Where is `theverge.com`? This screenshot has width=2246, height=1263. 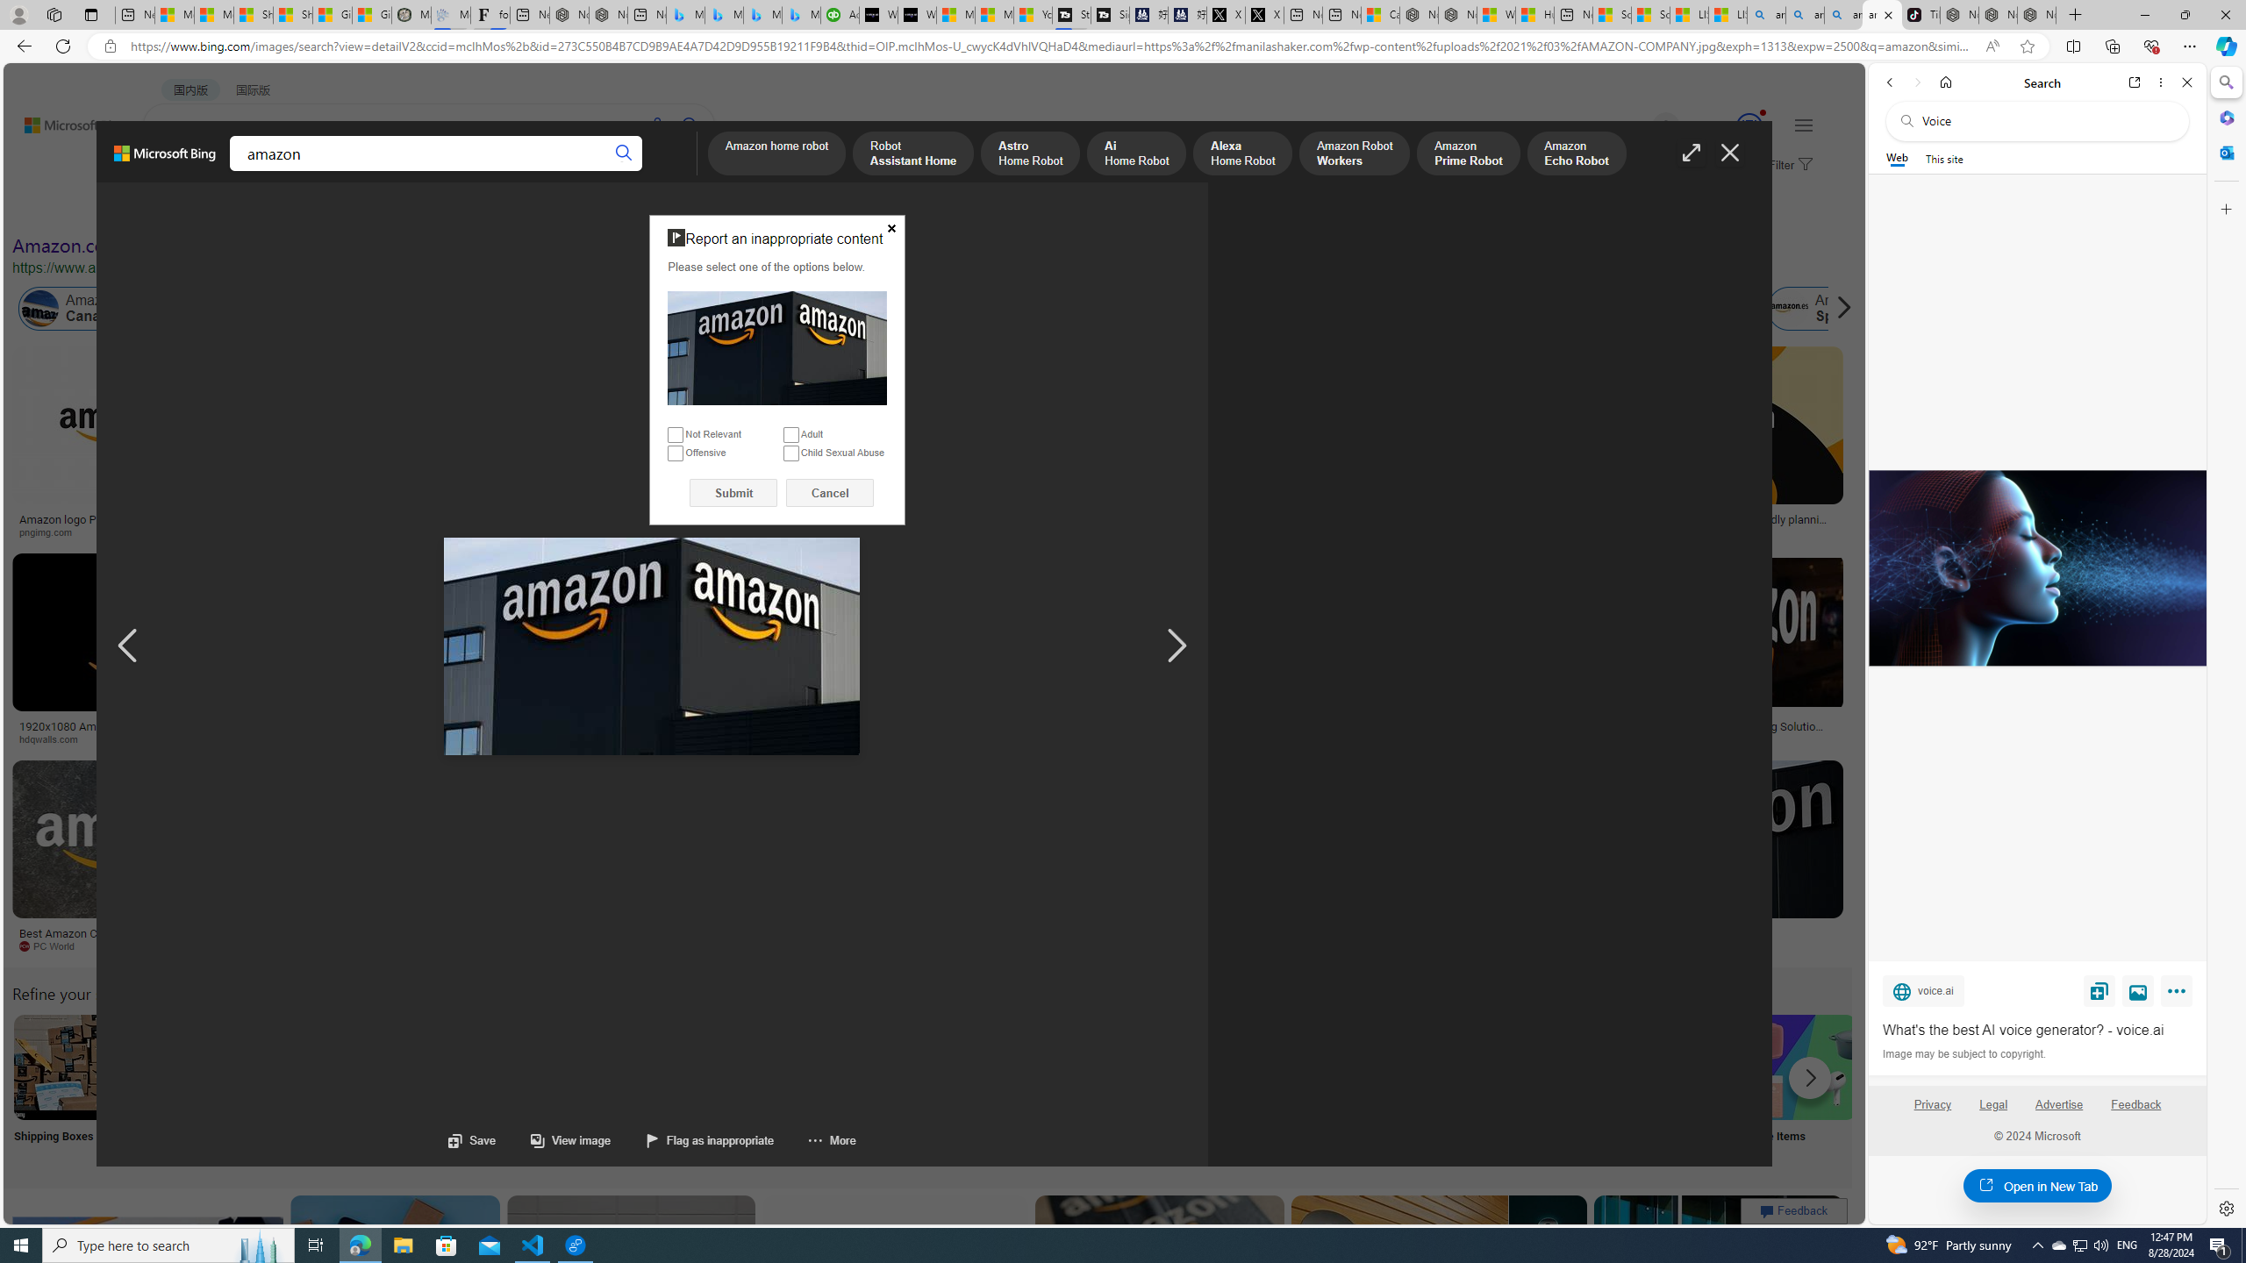 theverge.com is located at coordinates (1725, 532).